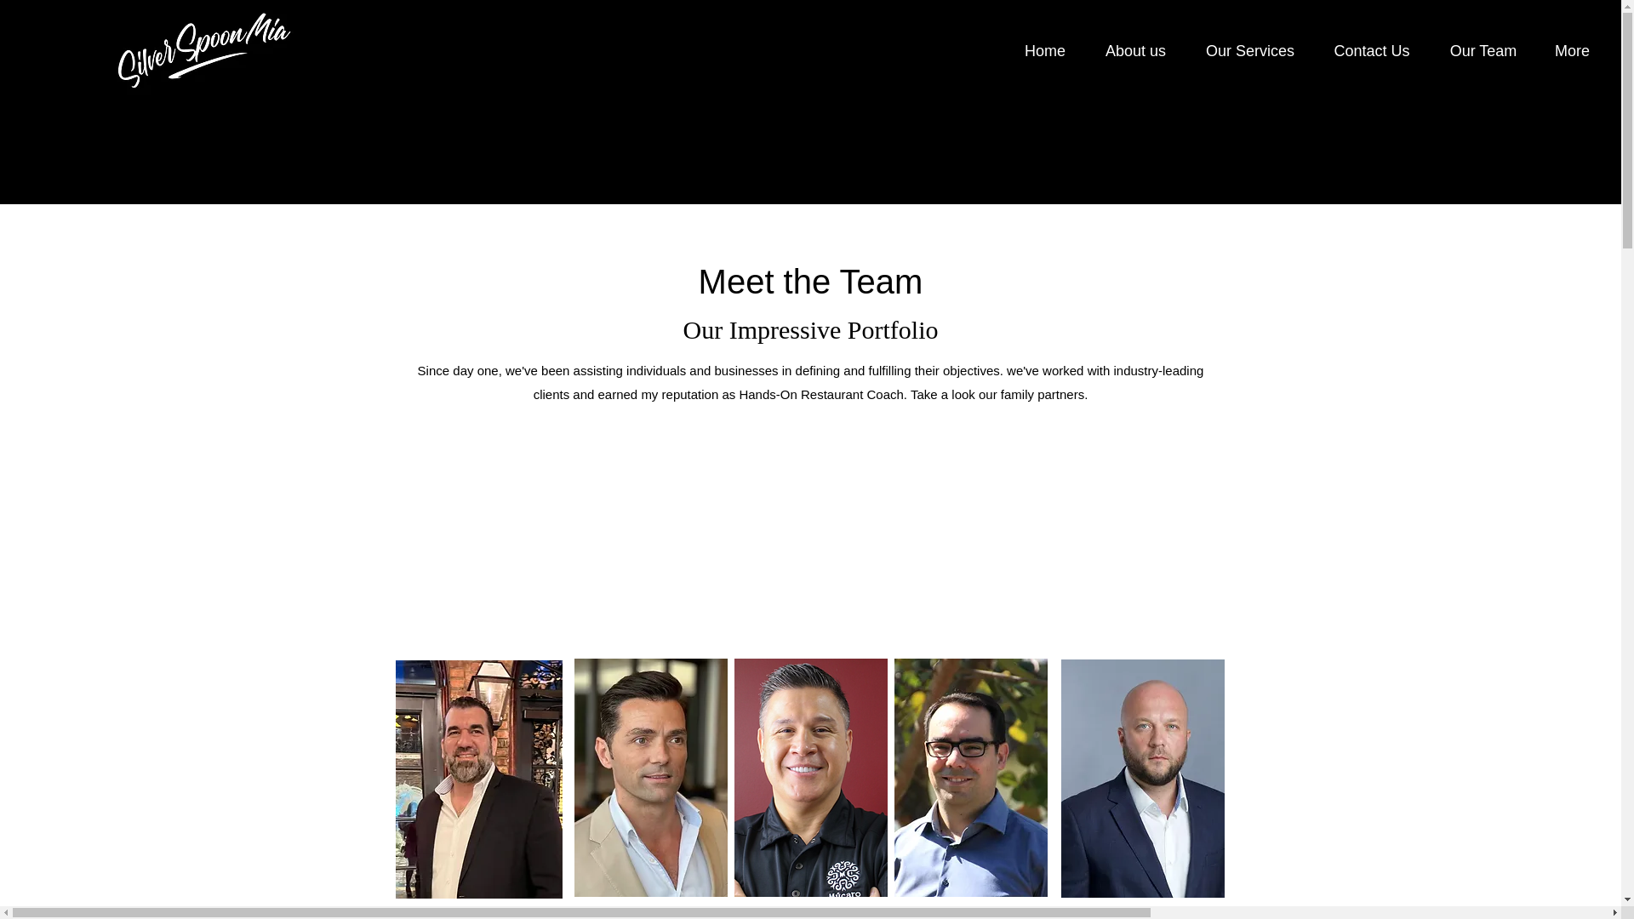  Describe the element at coordinates (1483, 51) in the screenshot. I see `Our Team` at that location.